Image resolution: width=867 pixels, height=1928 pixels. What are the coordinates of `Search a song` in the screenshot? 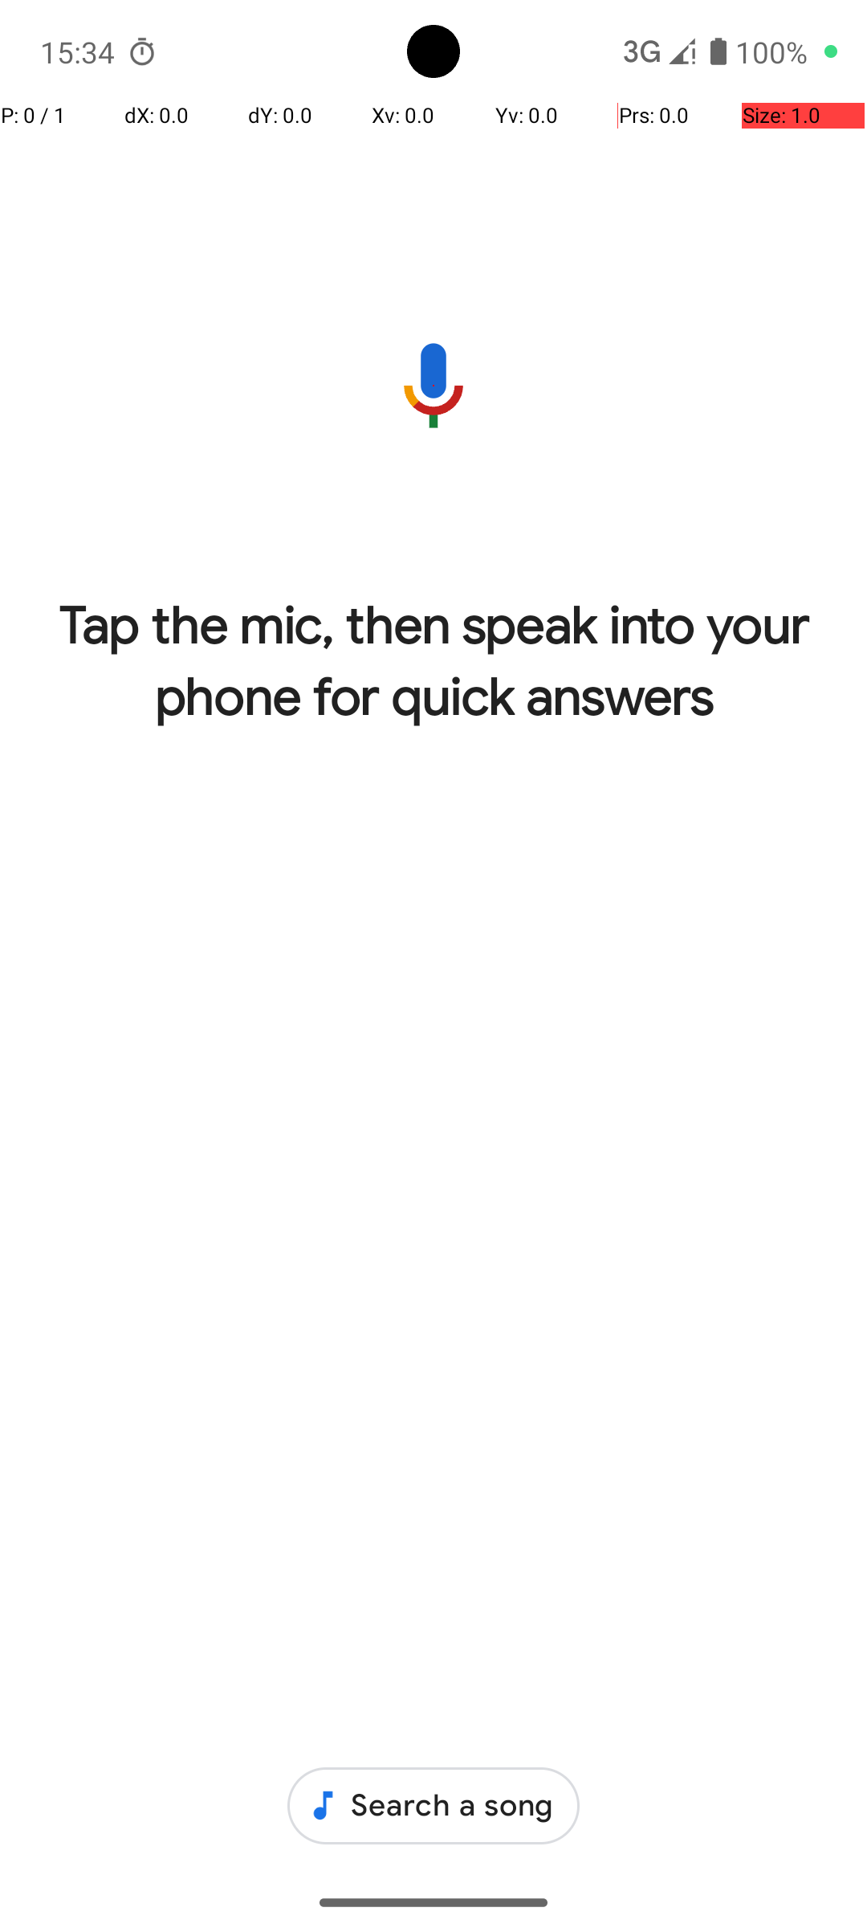 It's located at (433, 1806).